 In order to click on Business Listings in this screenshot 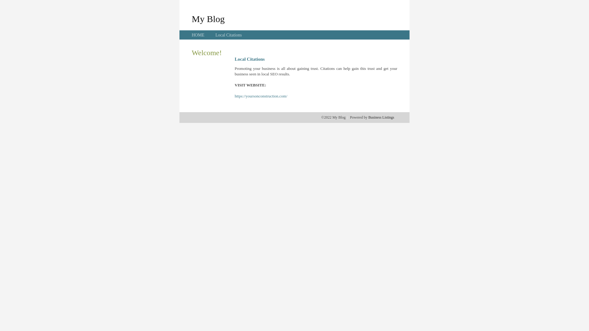, I will do `click(381, 117)`.